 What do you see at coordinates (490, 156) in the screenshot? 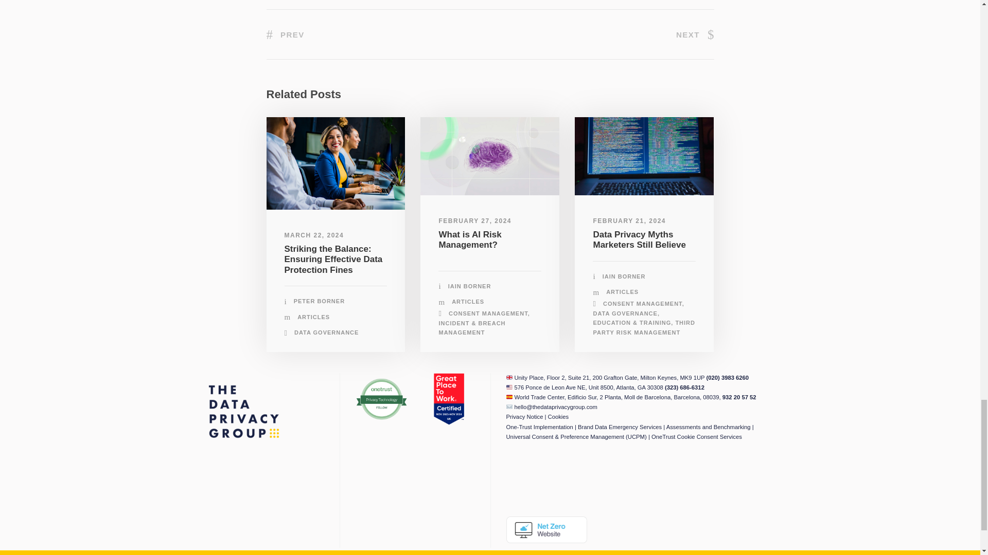
I see `pexels-google-deepmind-17483868` at bounding box center [490, 156].